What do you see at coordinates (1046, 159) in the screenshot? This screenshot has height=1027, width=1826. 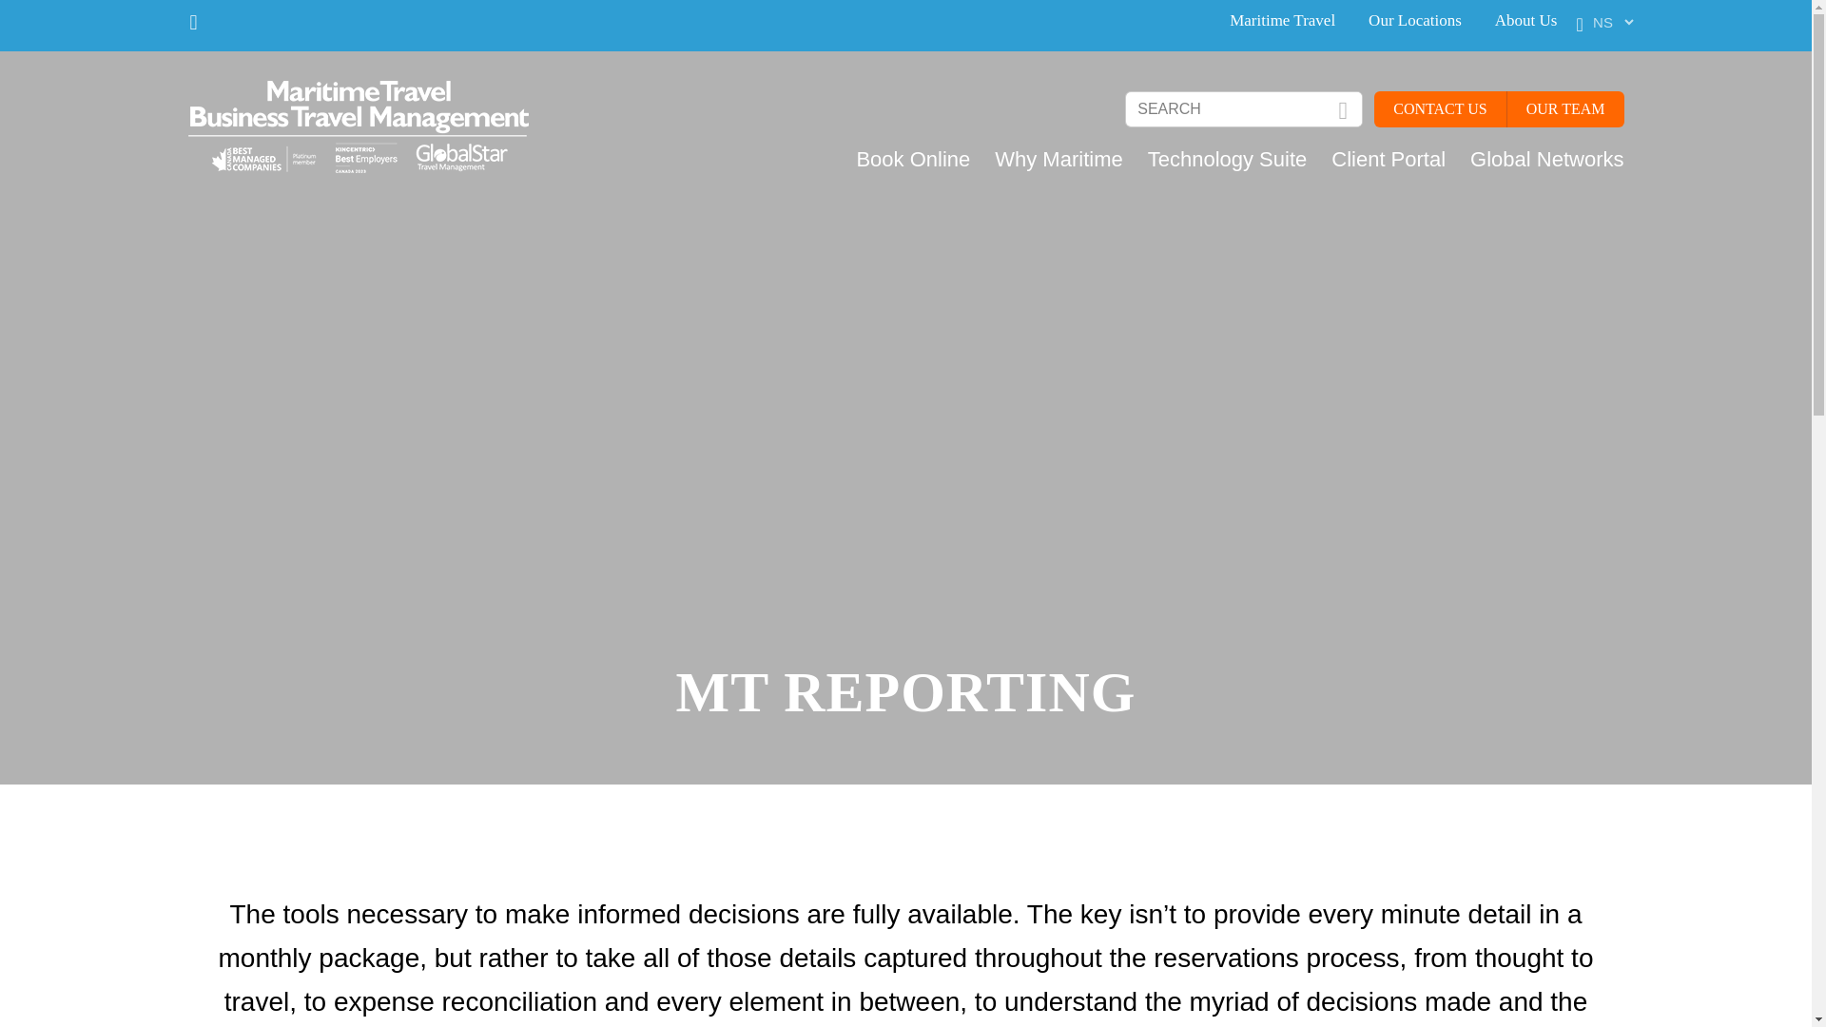 I see `Why Maritime` at bounding box center [1046, 159].